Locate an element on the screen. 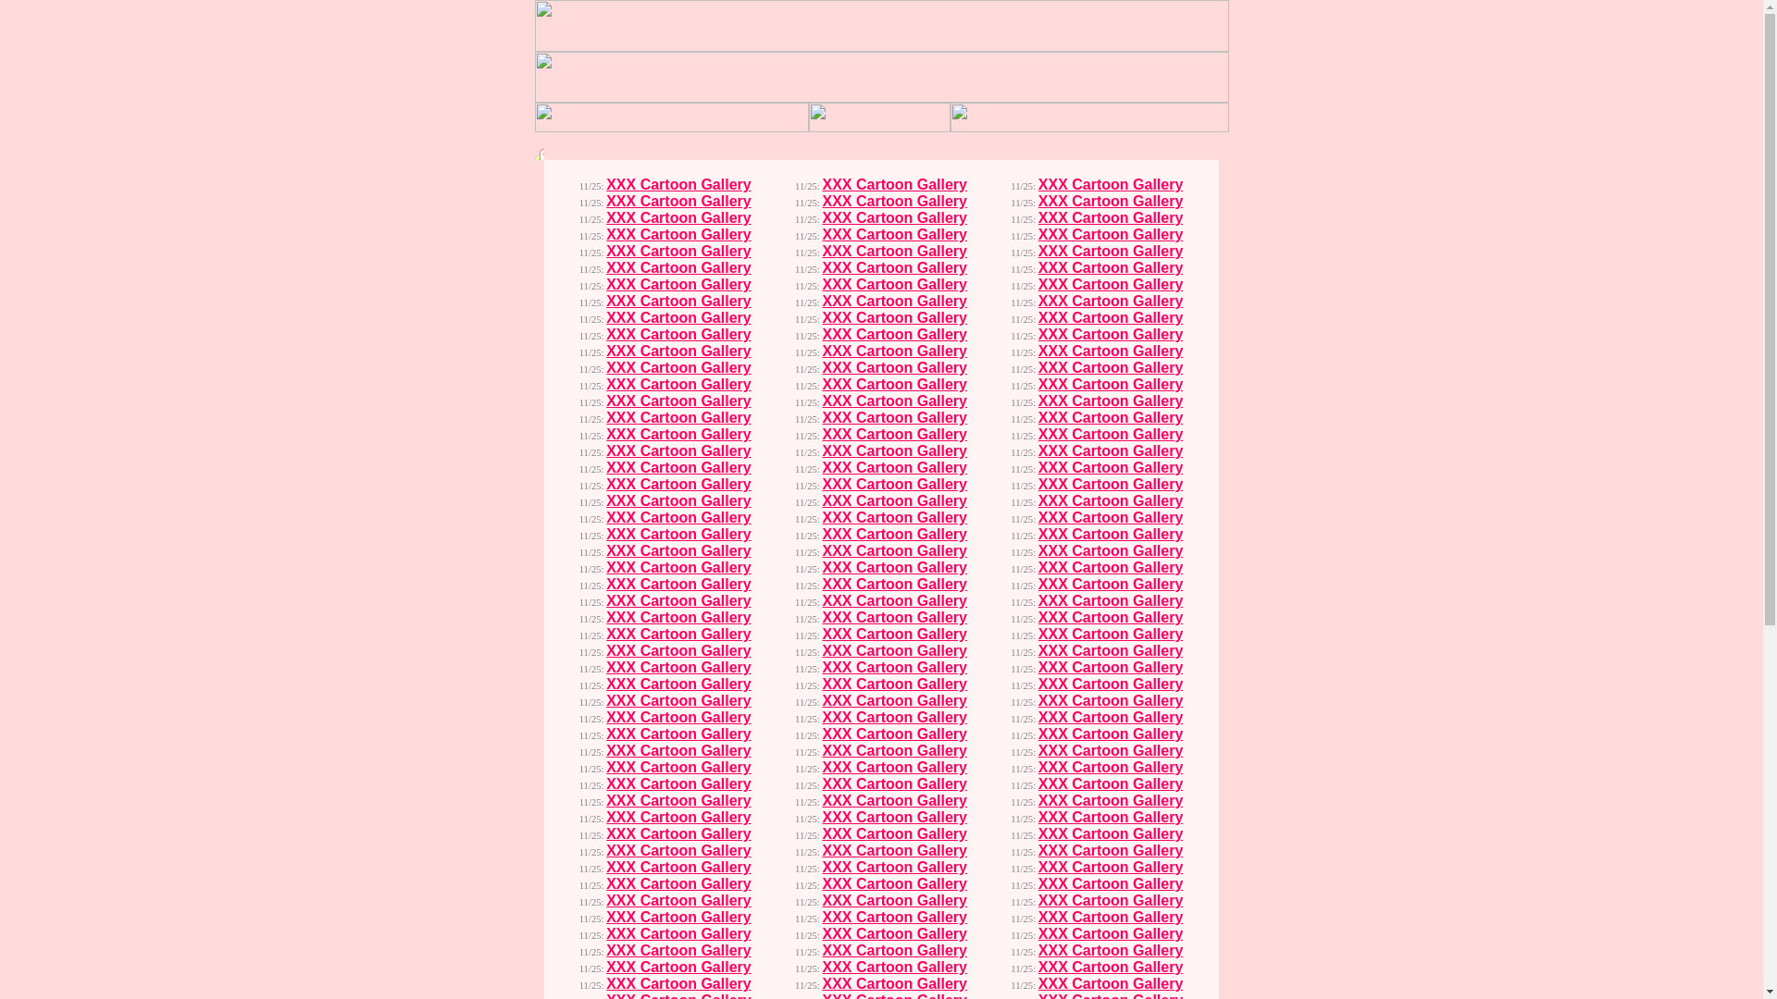 The width and height of the screenshot is (1777, 999). XXX Cartoon Gallery is located at coordinates (679, 268).